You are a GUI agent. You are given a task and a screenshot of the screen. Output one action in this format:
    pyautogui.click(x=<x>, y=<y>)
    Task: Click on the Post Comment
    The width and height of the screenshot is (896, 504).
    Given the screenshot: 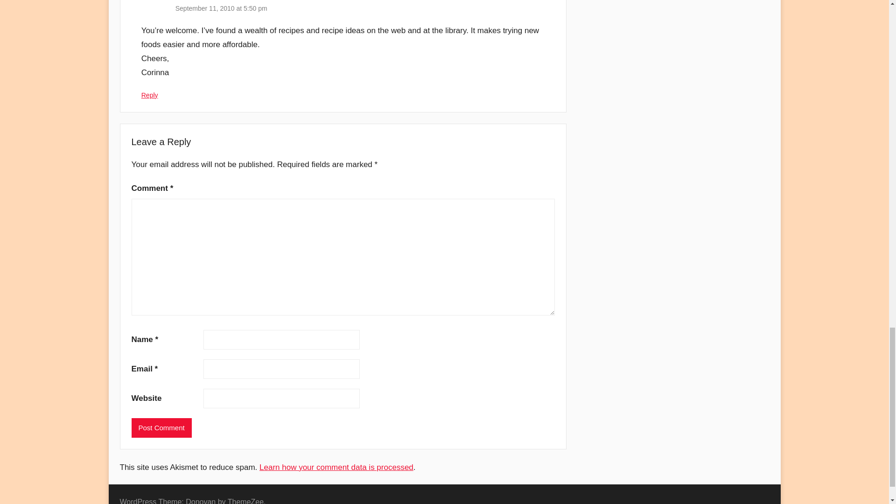 What is the action you would take?
    pyautogui.click(x=161, y=427)
    